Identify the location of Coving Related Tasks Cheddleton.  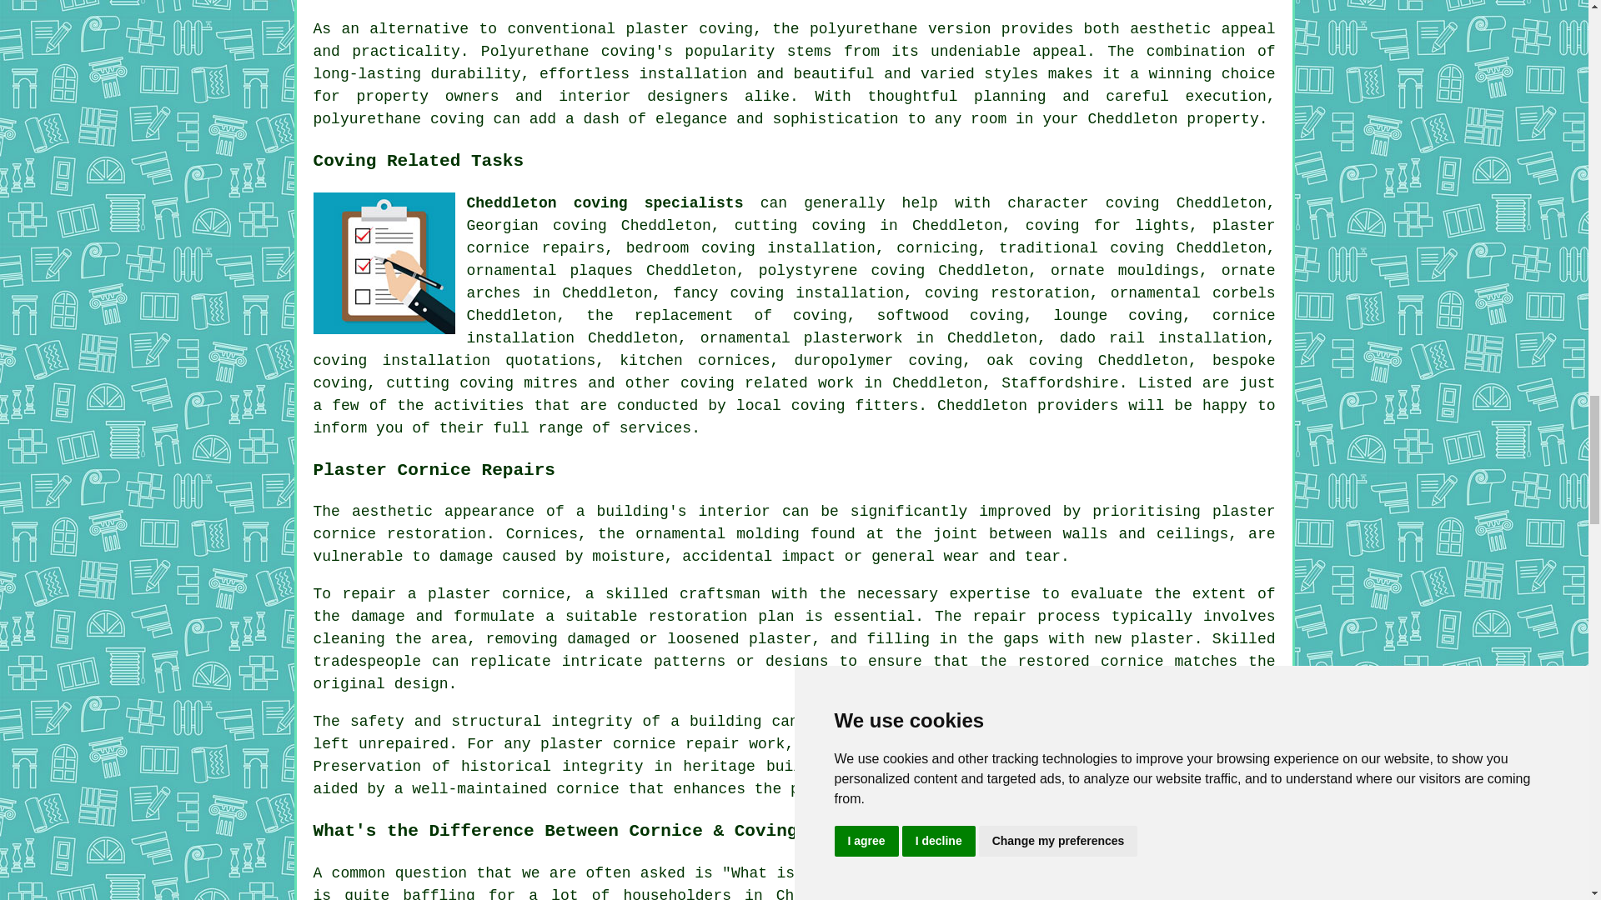
(384, 262).